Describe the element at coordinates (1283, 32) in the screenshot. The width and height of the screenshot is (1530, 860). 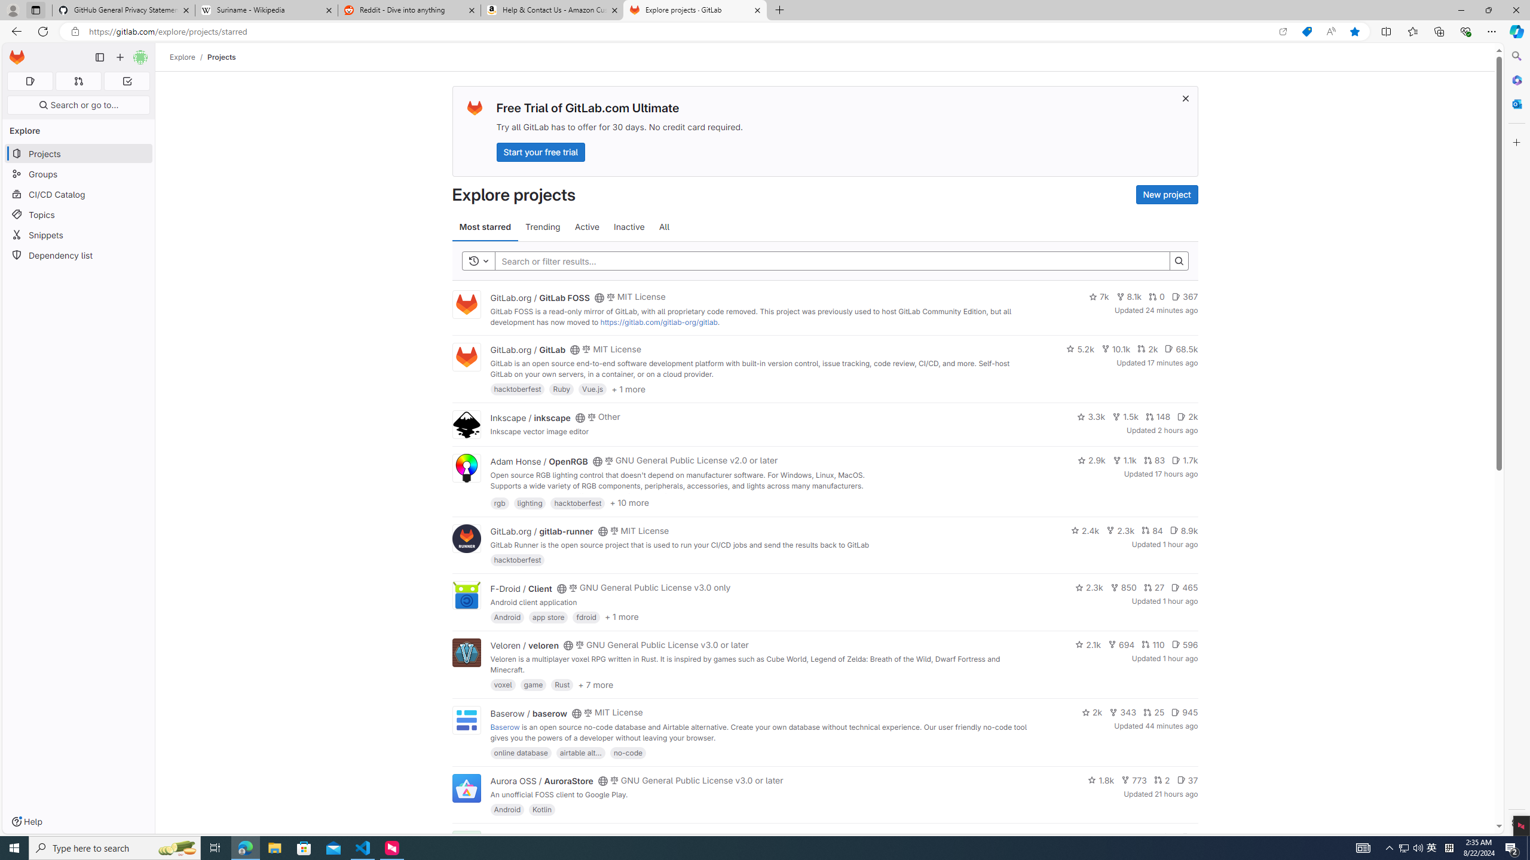
I see `Open in app` at that location.